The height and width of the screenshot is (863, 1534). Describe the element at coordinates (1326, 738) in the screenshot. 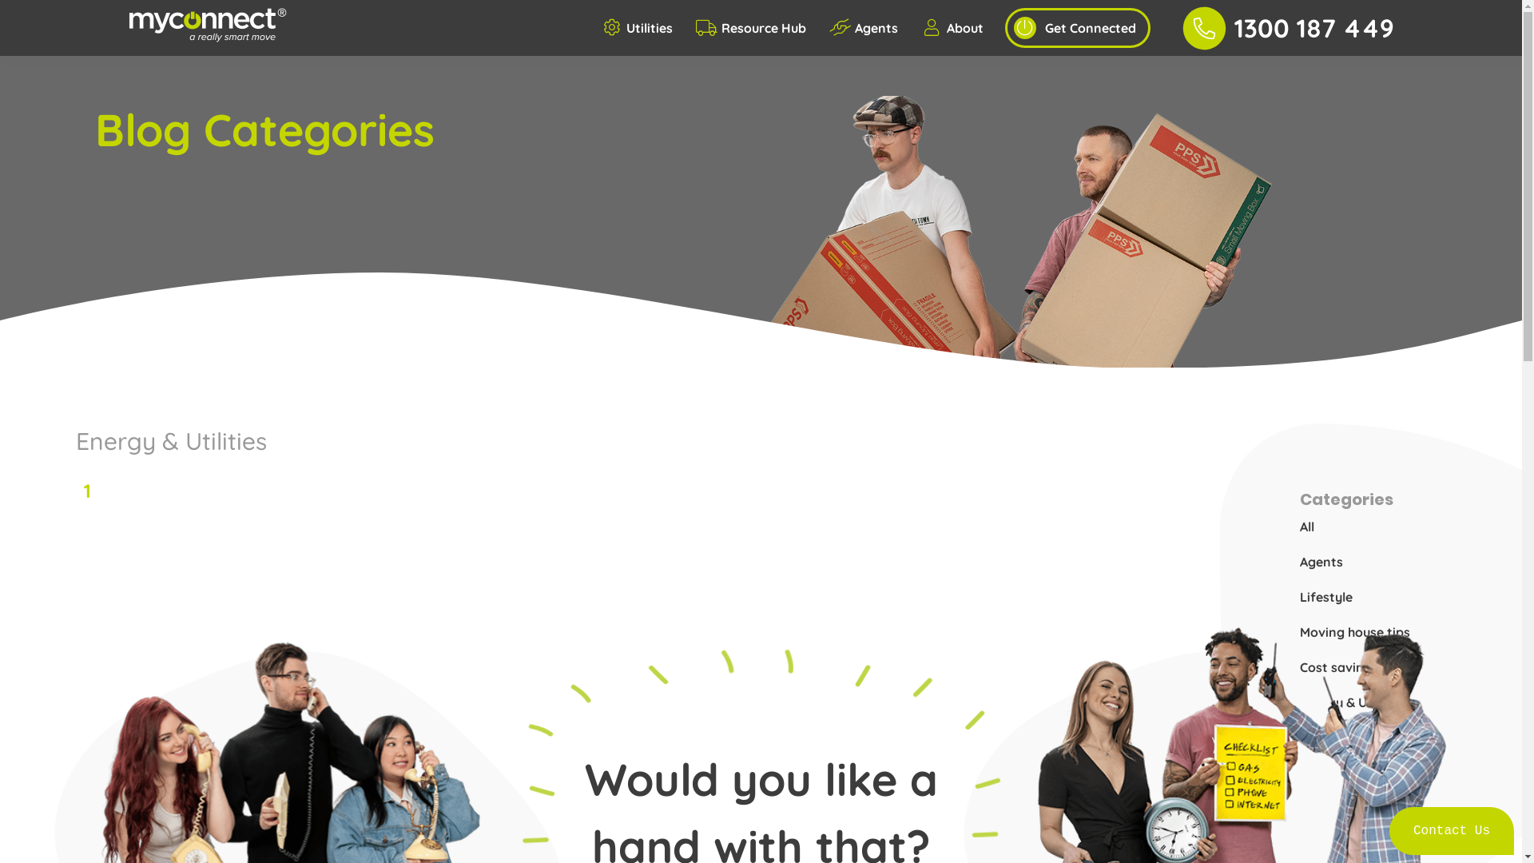

I see `How to's` at that location.